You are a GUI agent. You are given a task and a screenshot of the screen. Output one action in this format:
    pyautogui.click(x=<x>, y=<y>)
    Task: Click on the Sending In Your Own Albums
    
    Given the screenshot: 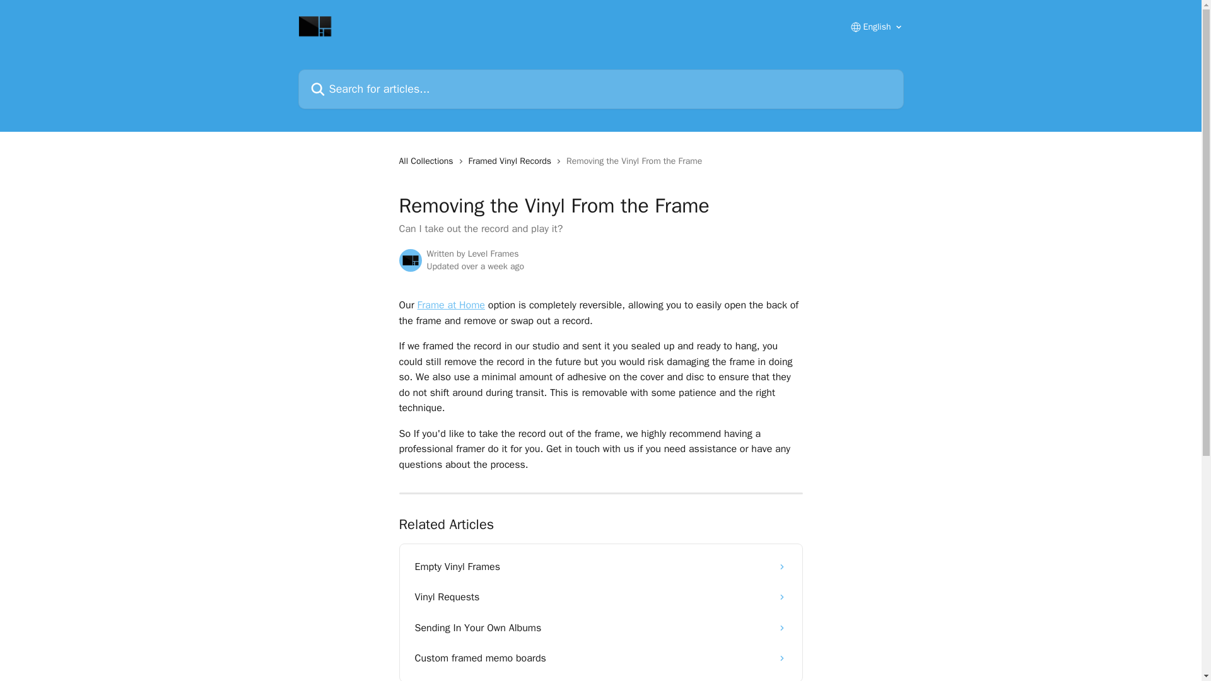 What is the action you would take?
    pyautogui.click(x=600, y=628)
    